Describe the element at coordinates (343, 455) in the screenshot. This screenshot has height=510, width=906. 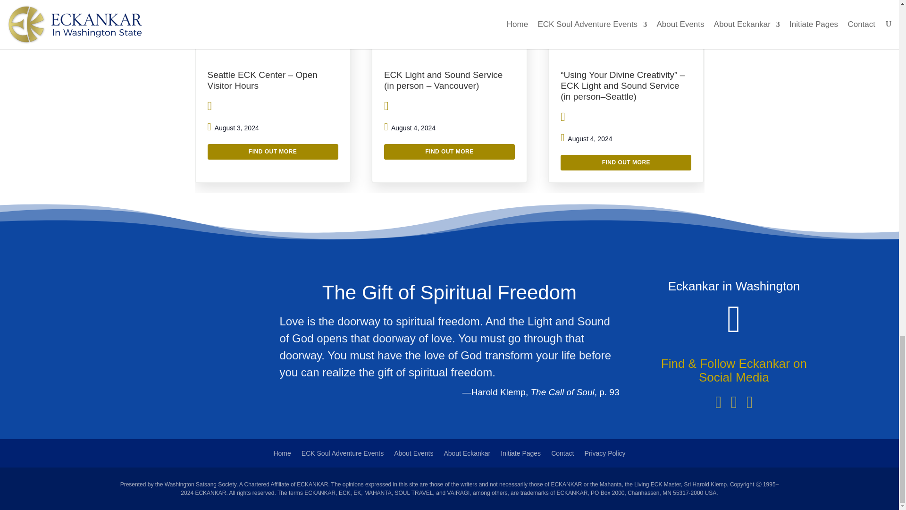
I see `ECK Soul Adventure Events` at that location.